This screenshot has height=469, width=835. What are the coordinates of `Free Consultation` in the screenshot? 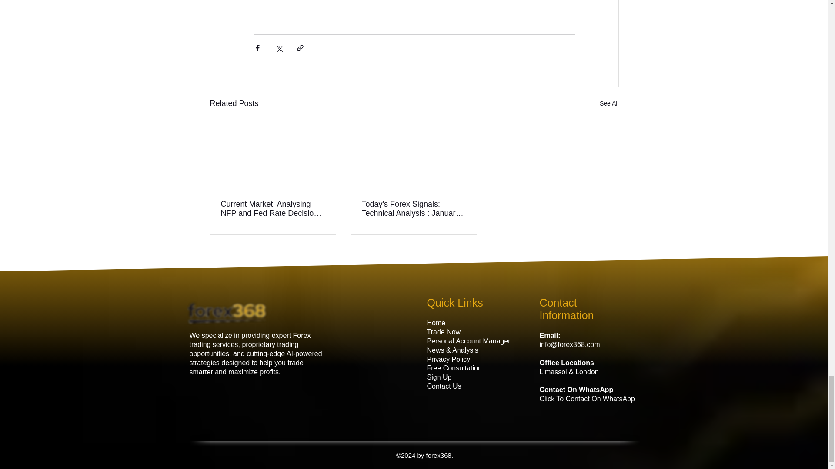 It's located at (454, 368).